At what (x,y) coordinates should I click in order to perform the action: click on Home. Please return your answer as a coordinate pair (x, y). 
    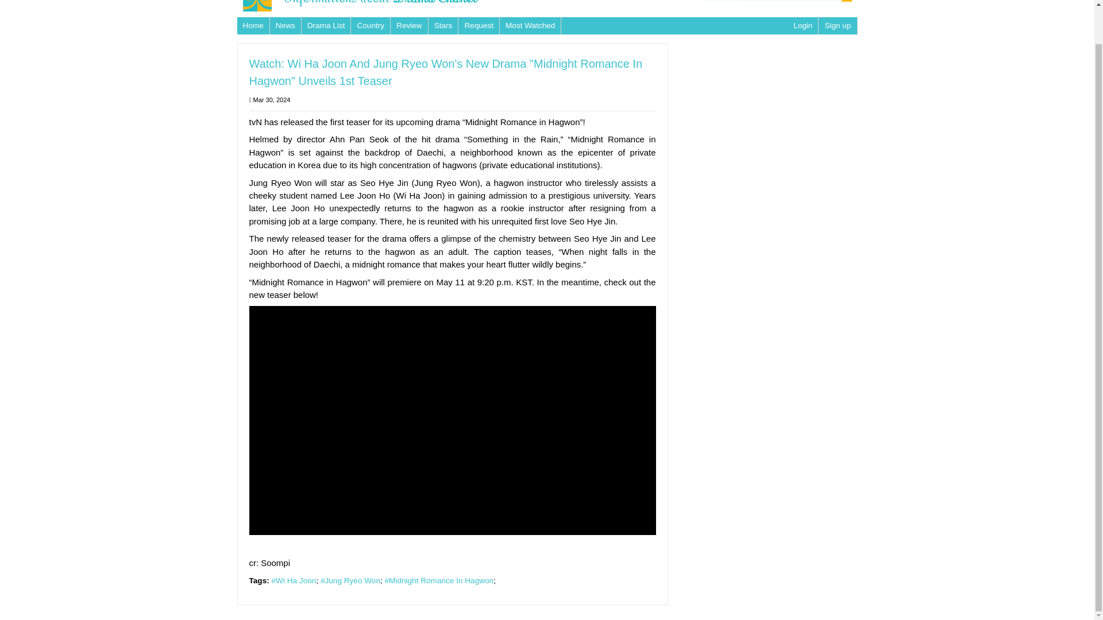
    Looking at the image, I should click on (253, 25).